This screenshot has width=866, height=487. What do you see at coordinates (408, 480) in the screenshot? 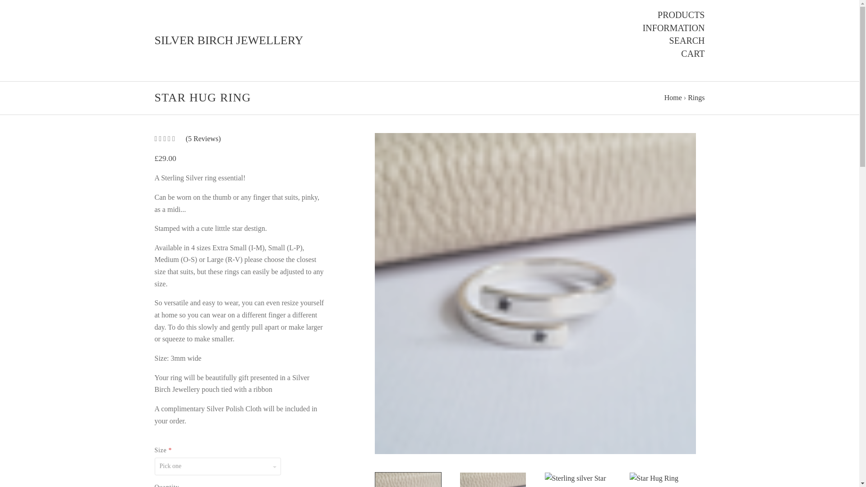
I see `Sterling silver Star Hug Ring` at bounding box center [408, 480].